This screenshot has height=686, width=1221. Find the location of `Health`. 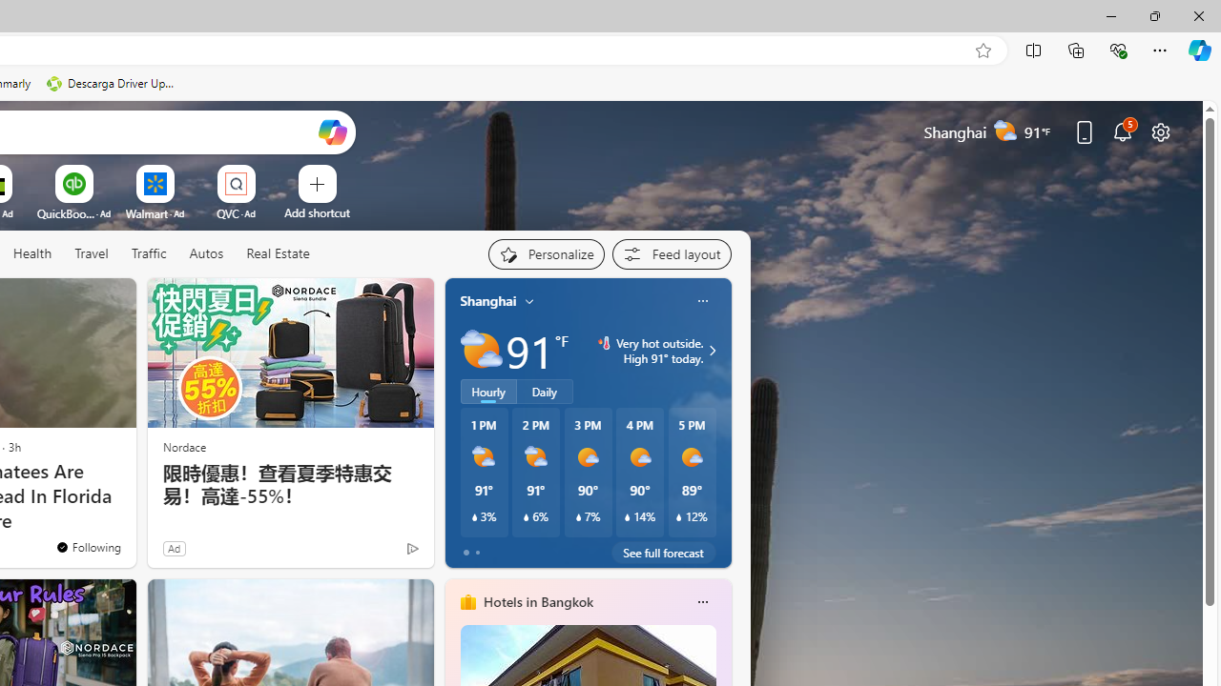

Health is located at coordinates (32, 254).